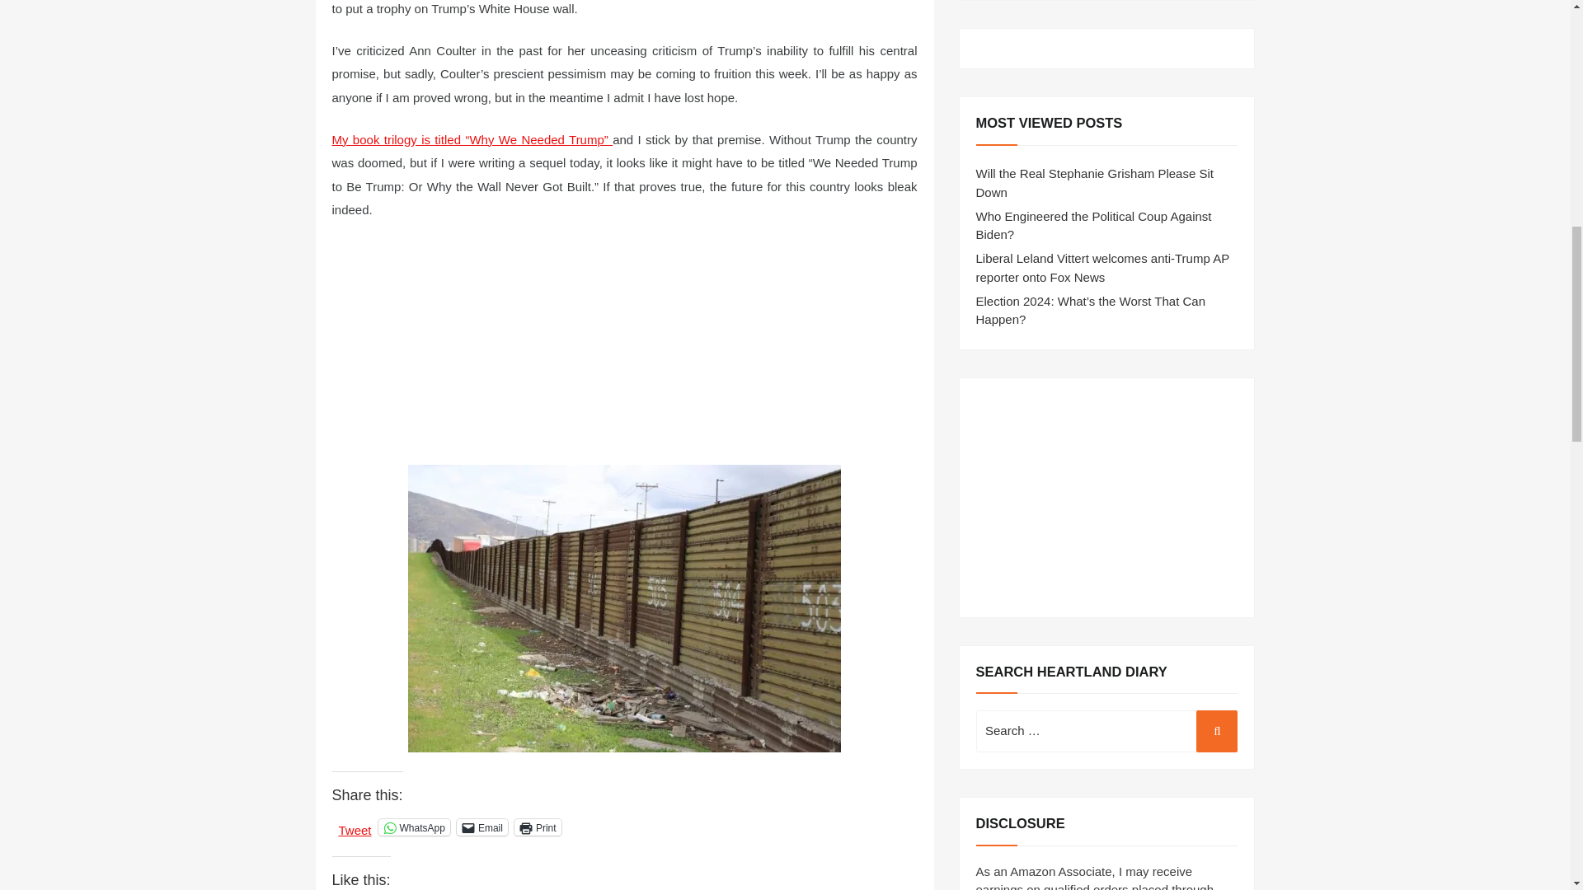 The height and width of the screenshot is (890, 1583). What do you see at coordinates (538, 827) in the screenshot?
I see `Click to print` at bounding box center [538, 827].